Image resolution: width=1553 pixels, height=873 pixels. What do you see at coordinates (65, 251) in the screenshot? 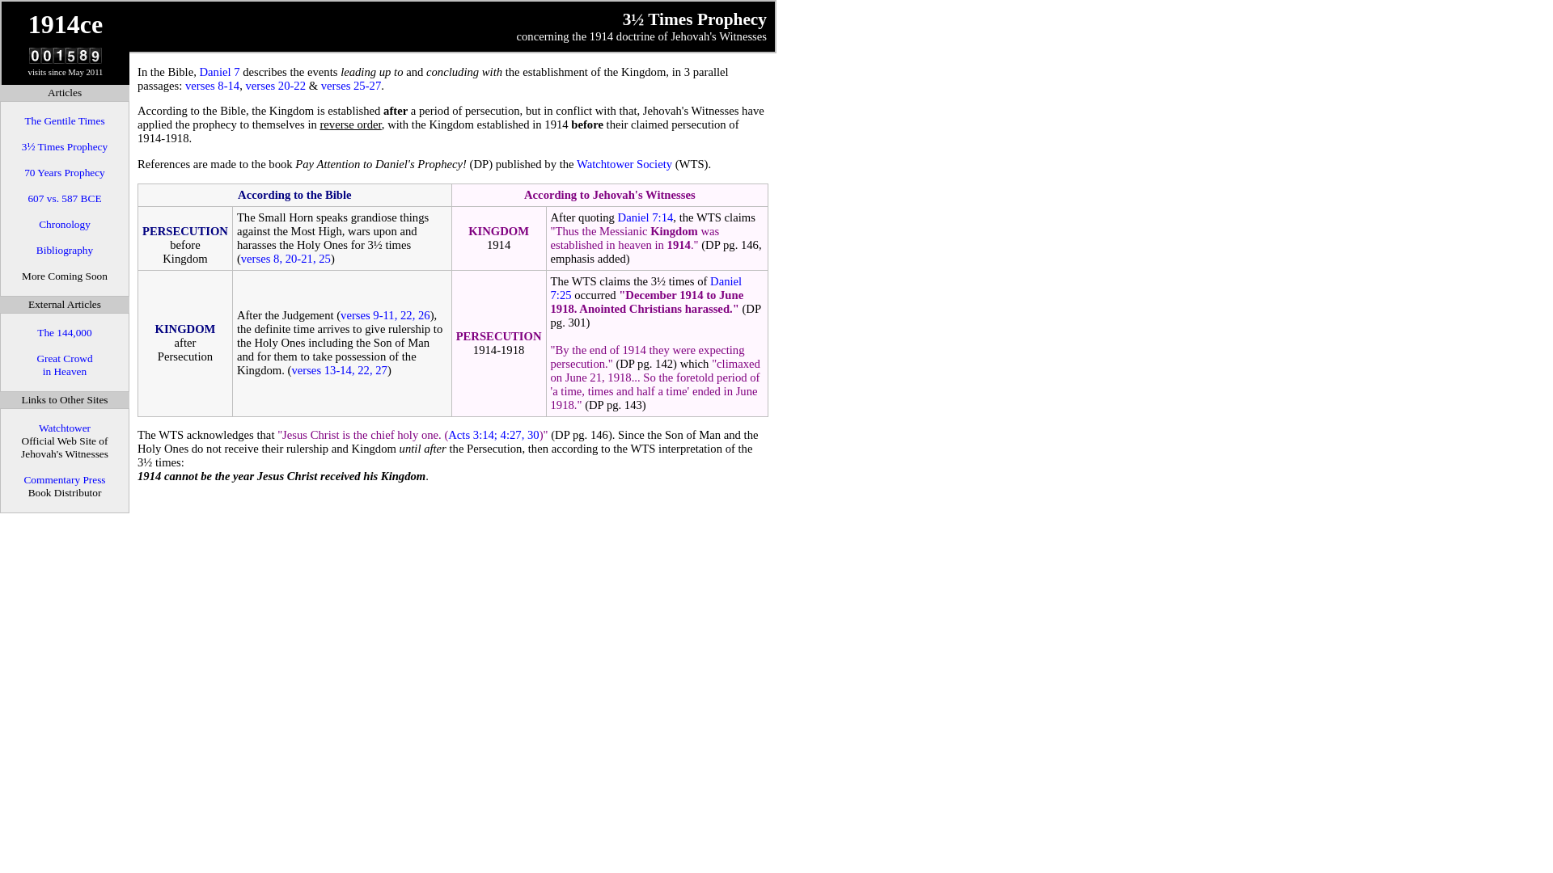
I see `Bibliography` at bounding box center [65, 251].